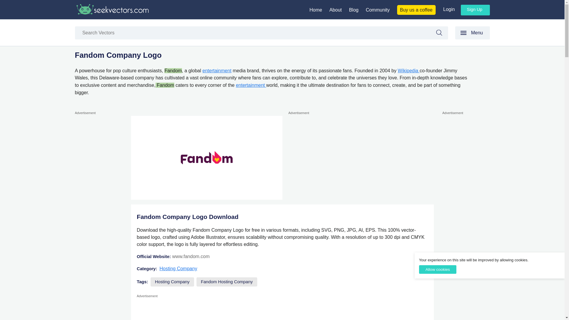  Describe the element at coordinates (378, 10) in the screenshot. I see `Community` at that location.